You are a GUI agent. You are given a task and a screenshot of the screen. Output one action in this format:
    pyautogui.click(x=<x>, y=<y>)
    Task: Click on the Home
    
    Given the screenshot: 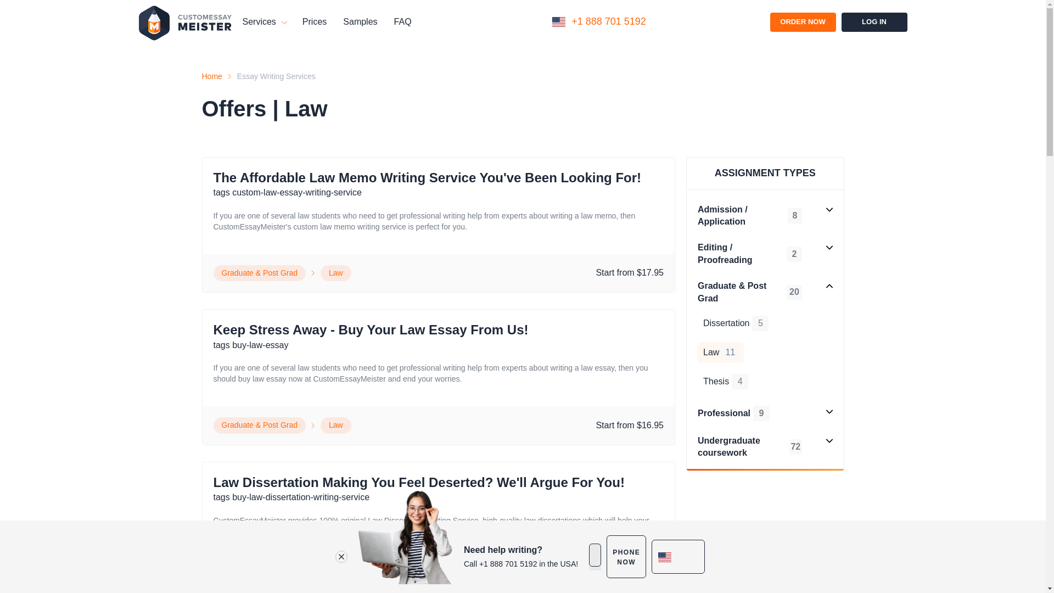 What is the action you would take?
    pyautogui.click(x=212, y=77)
    